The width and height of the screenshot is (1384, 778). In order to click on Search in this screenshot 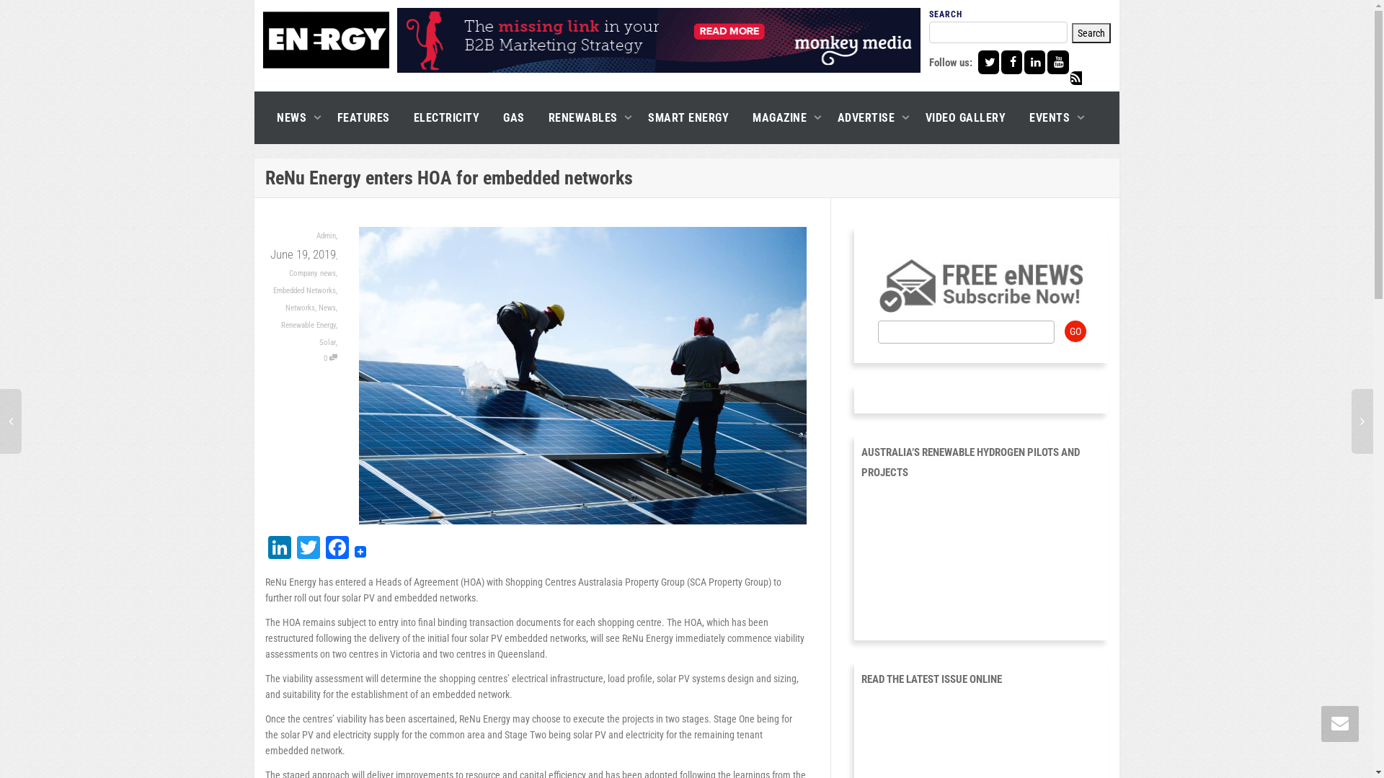, I will do `click(1091, 33)`.